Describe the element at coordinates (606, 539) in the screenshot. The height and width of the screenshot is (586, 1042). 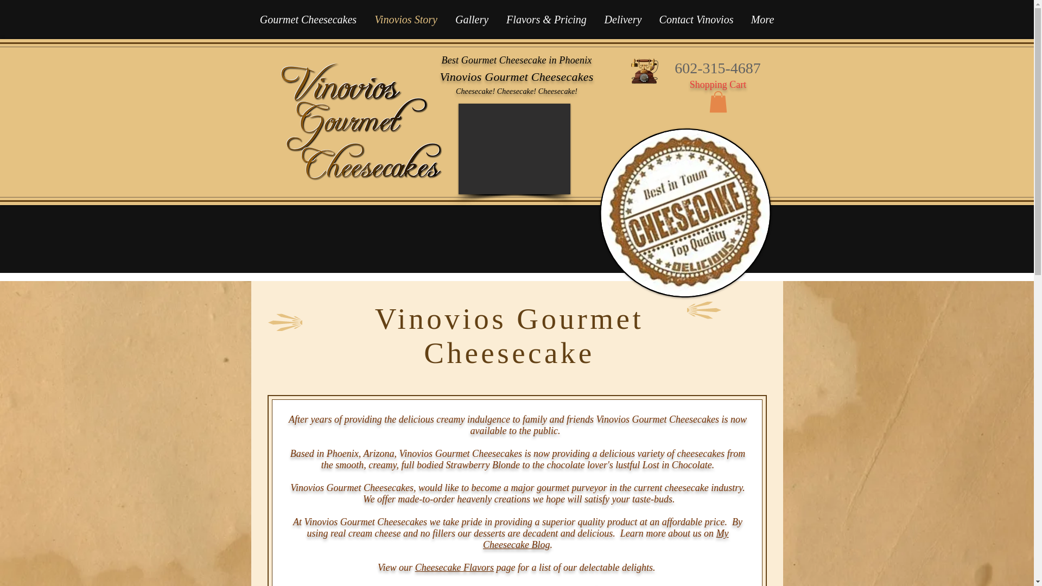
I see `My Cheesecake Blog` at that location.